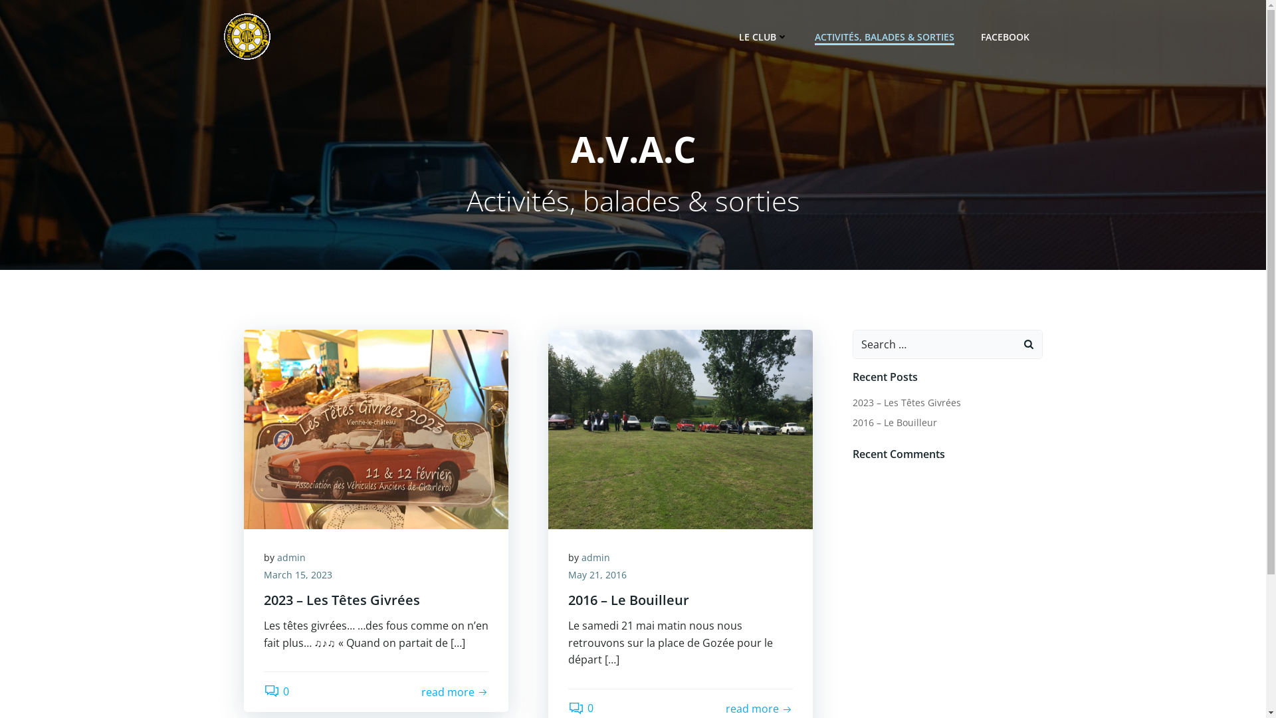  I want to click on Search , so click(27, 14).